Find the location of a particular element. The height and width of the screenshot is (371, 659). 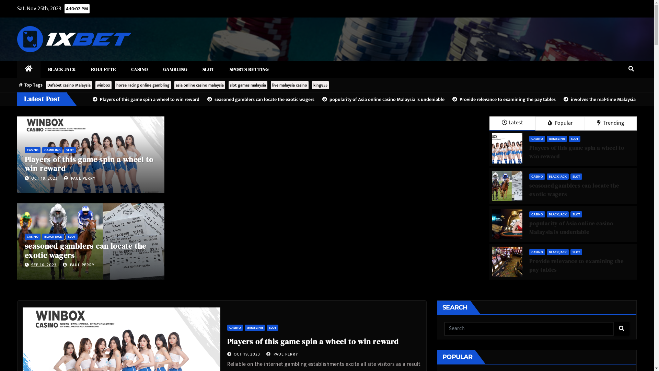

CASINO is located at coordinates (537, 139).